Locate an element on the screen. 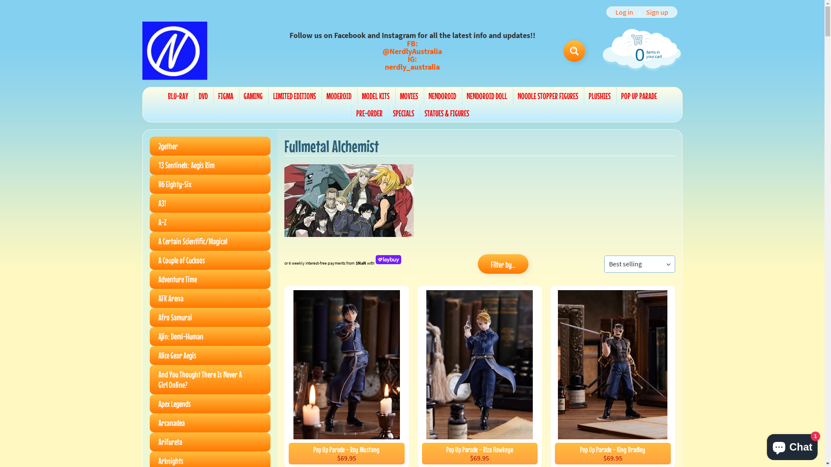 This screenshot has height=467, width=831. 2gether is located at coordinates (210, 146).